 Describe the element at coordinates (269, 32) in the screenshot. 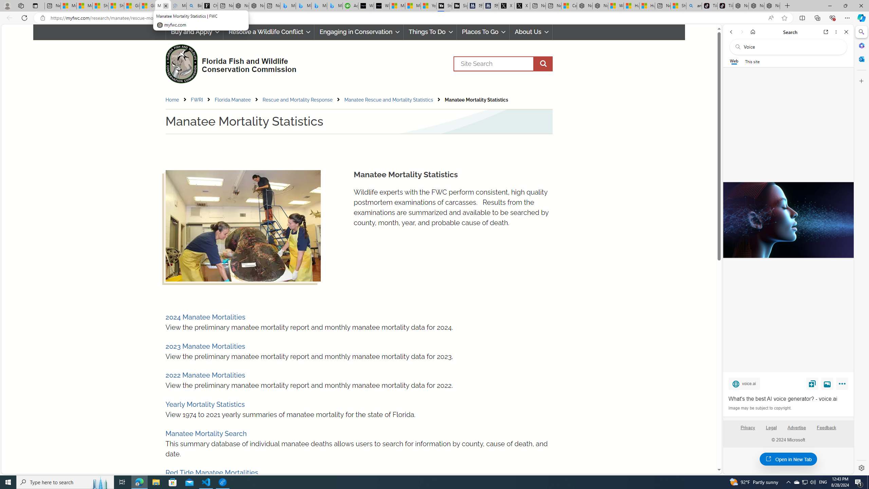

I see `Resolve a Wildlife Conflict` at that location.